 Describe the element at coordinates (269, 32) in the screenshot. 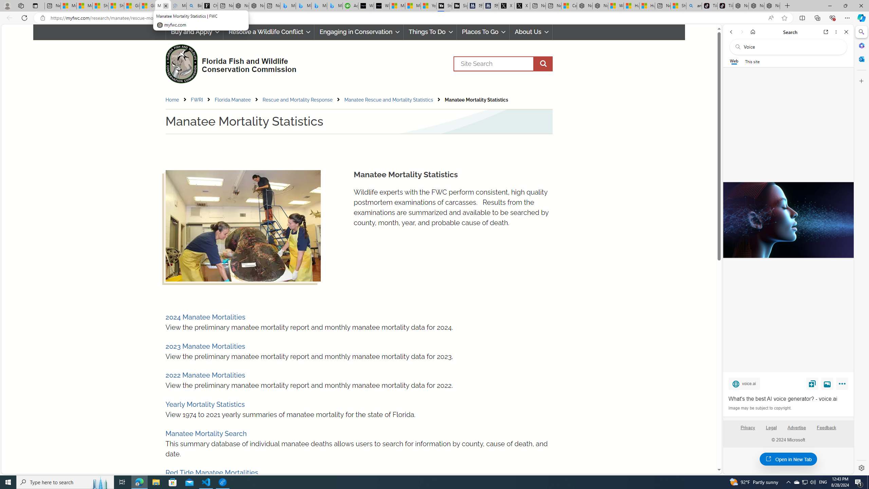

I see `Resolve a Wildlife Conflict` at that location.